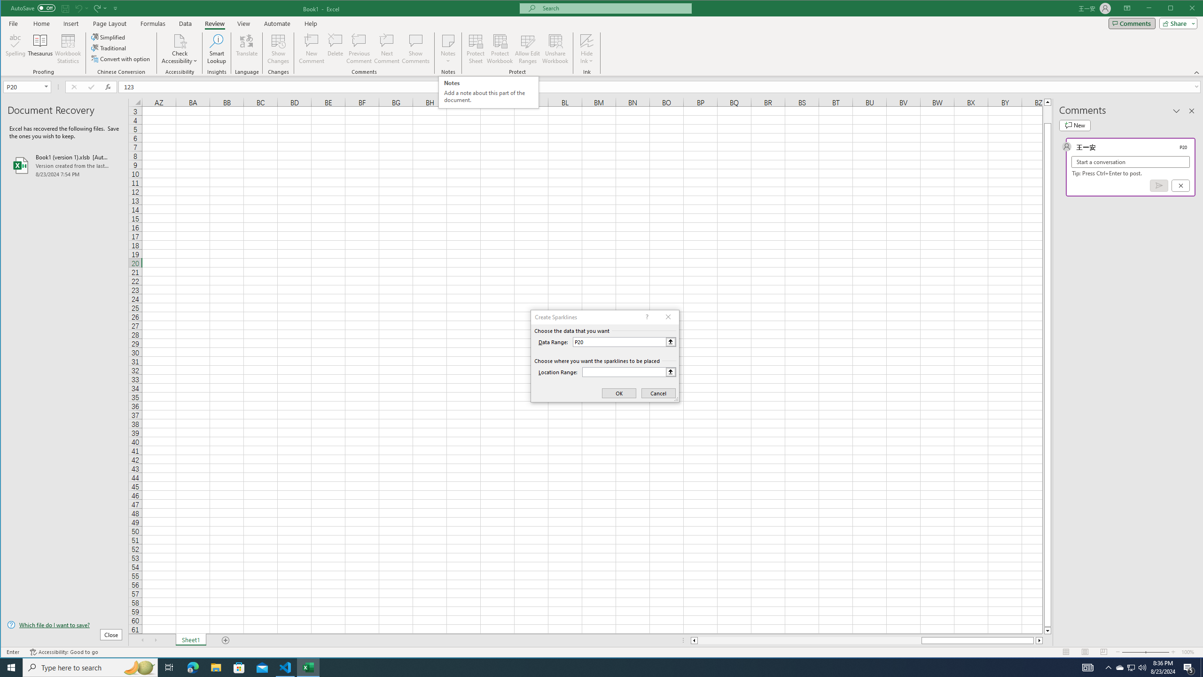 Image resolution: width=1203 pixels, height=677 pixels. I want to click on New comment, so click(1074, 125).